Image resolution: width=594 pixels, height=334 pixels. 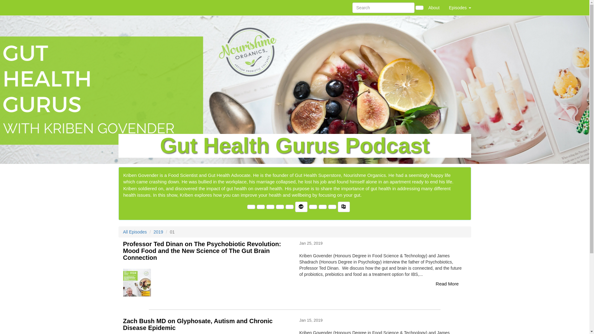 I want to click on Read More, so click(x=447, y=284).